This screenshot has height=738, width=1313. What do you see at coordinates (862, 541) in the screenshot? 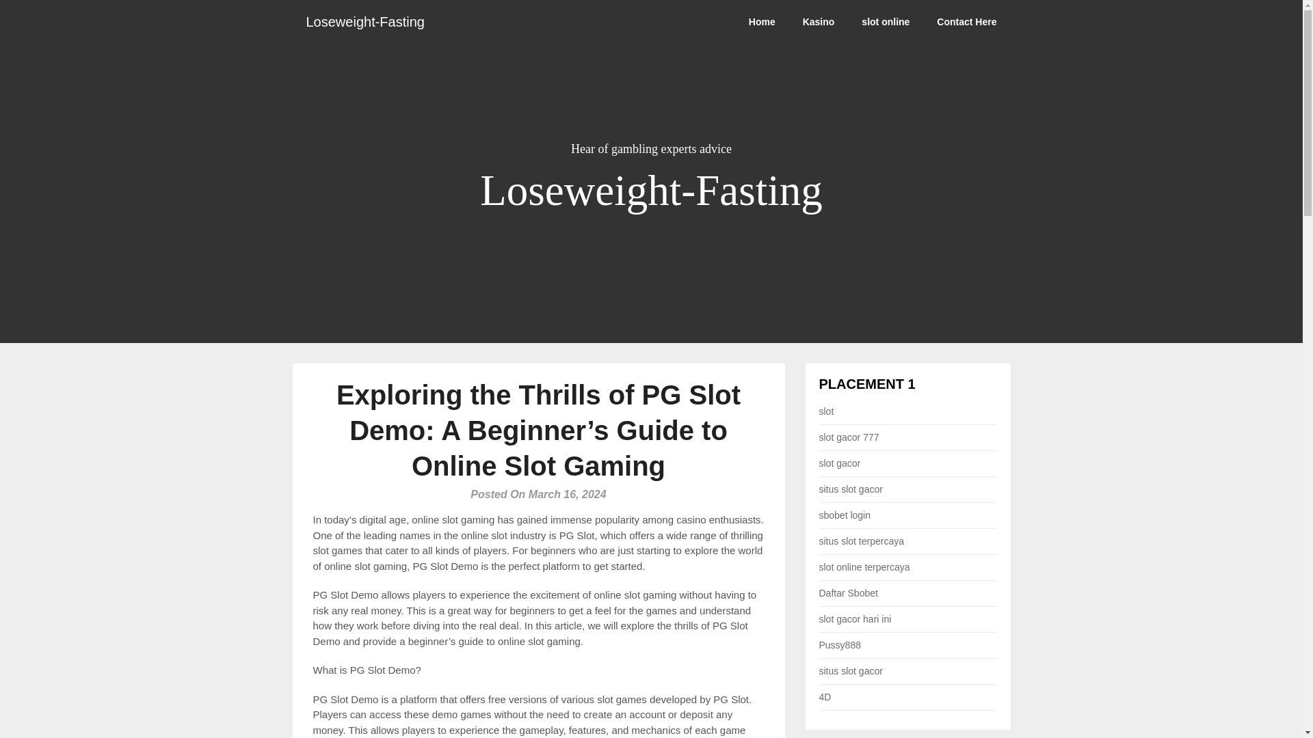
I see `situs slot terpercaya` at bounding box center [862, 541].